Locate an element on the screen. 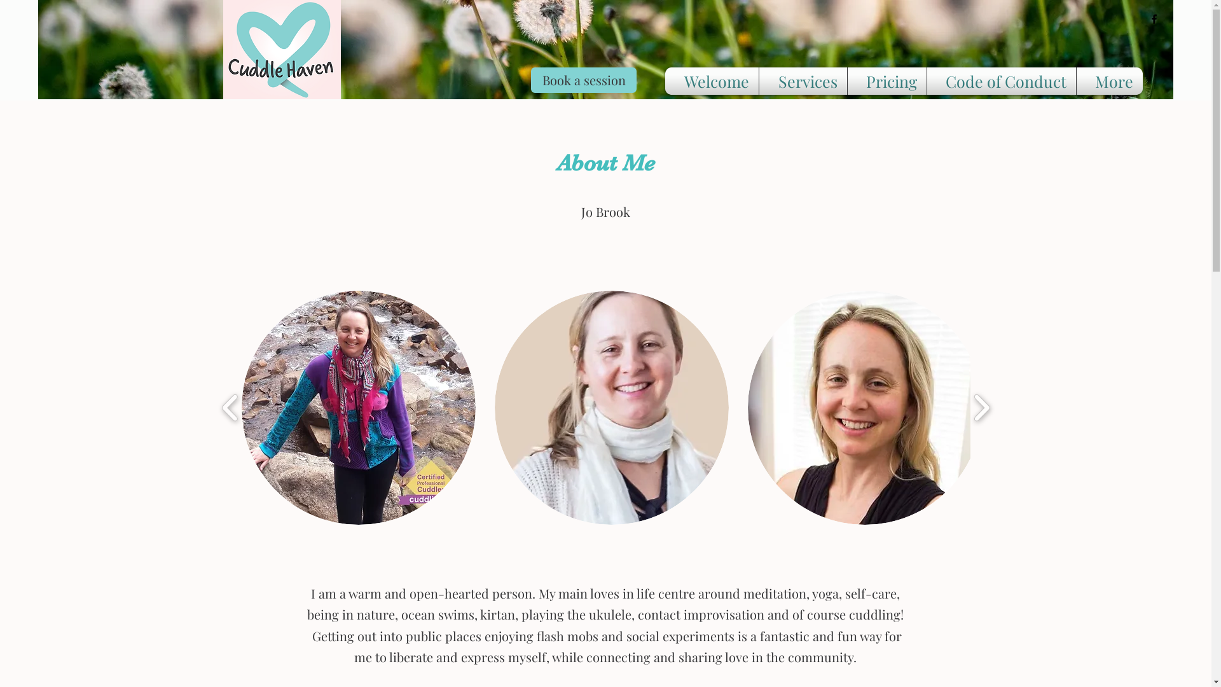  Welcome is located at coordinates (712, 81).